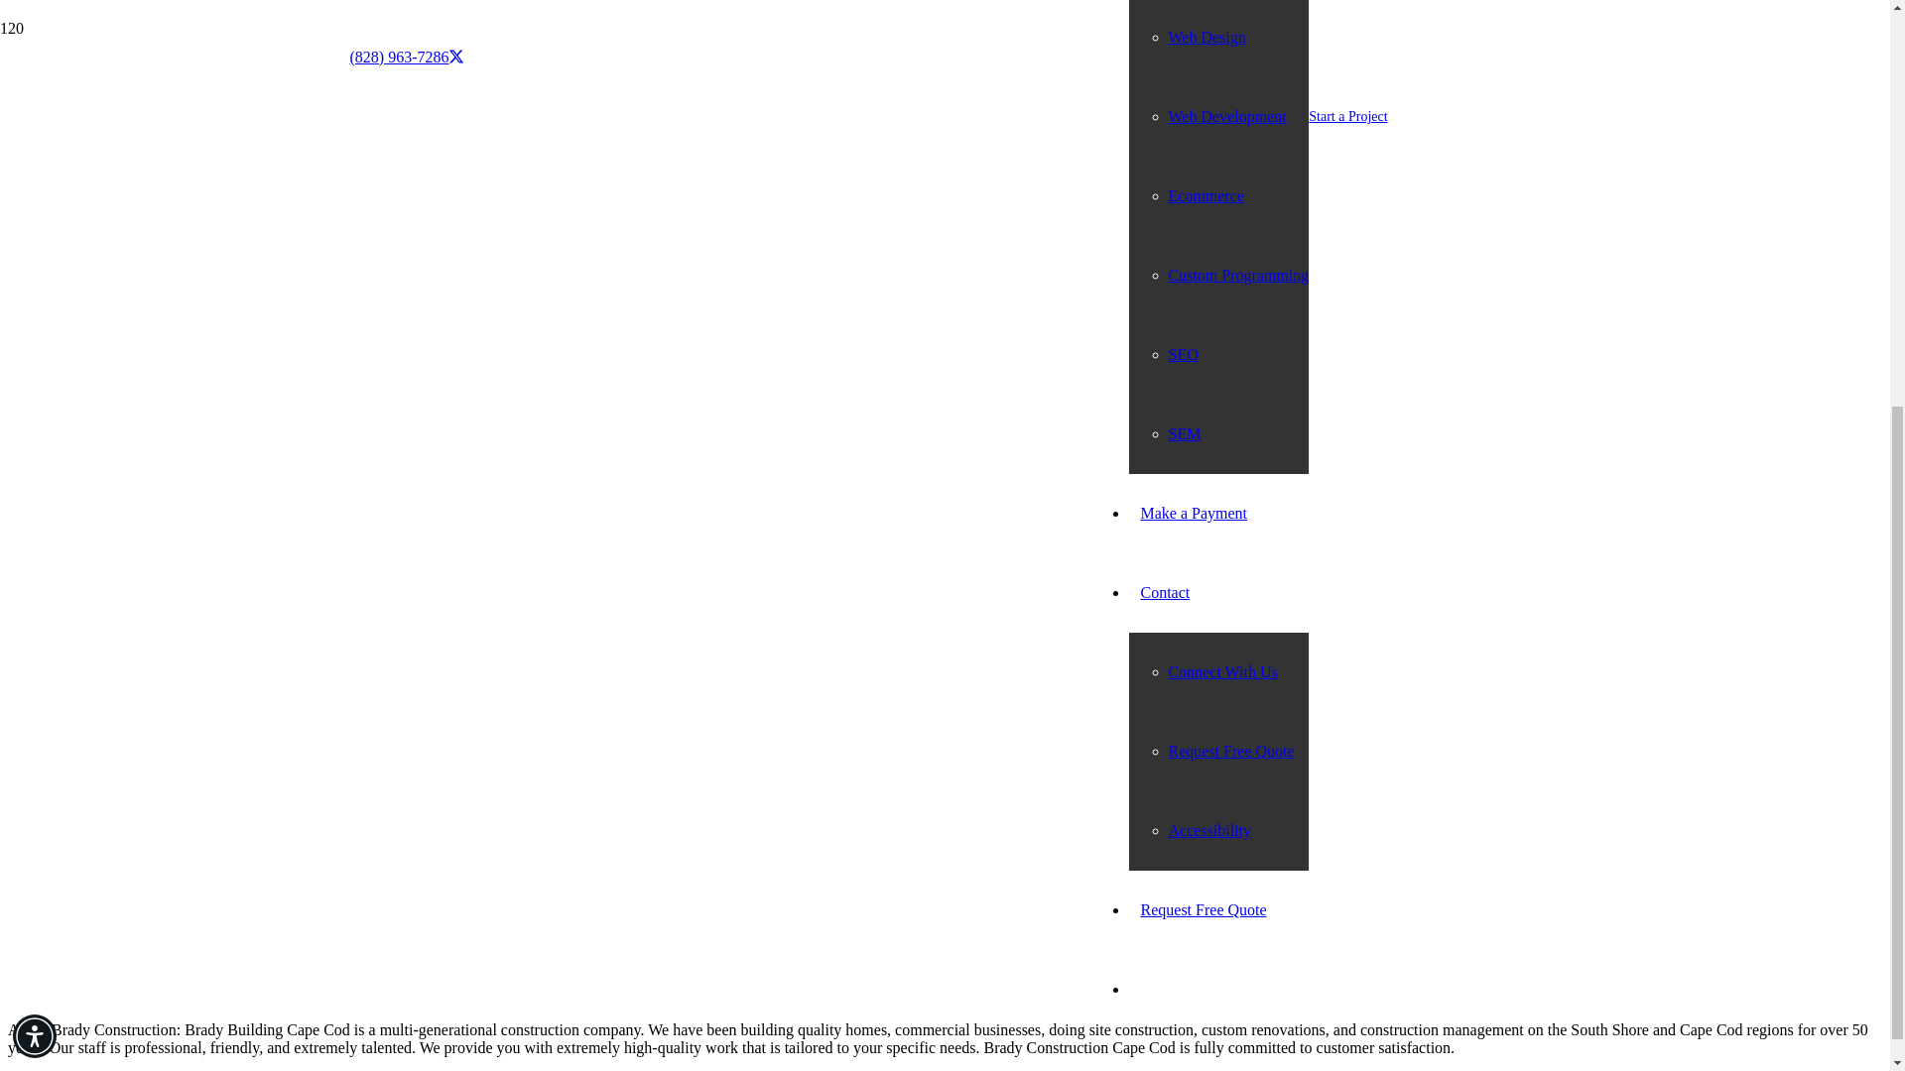 This screenshot has height=1071, width=1905. Describe the element at coordinates (35, 373) in the screenshot. I see `Accessibility Menu` at that location.